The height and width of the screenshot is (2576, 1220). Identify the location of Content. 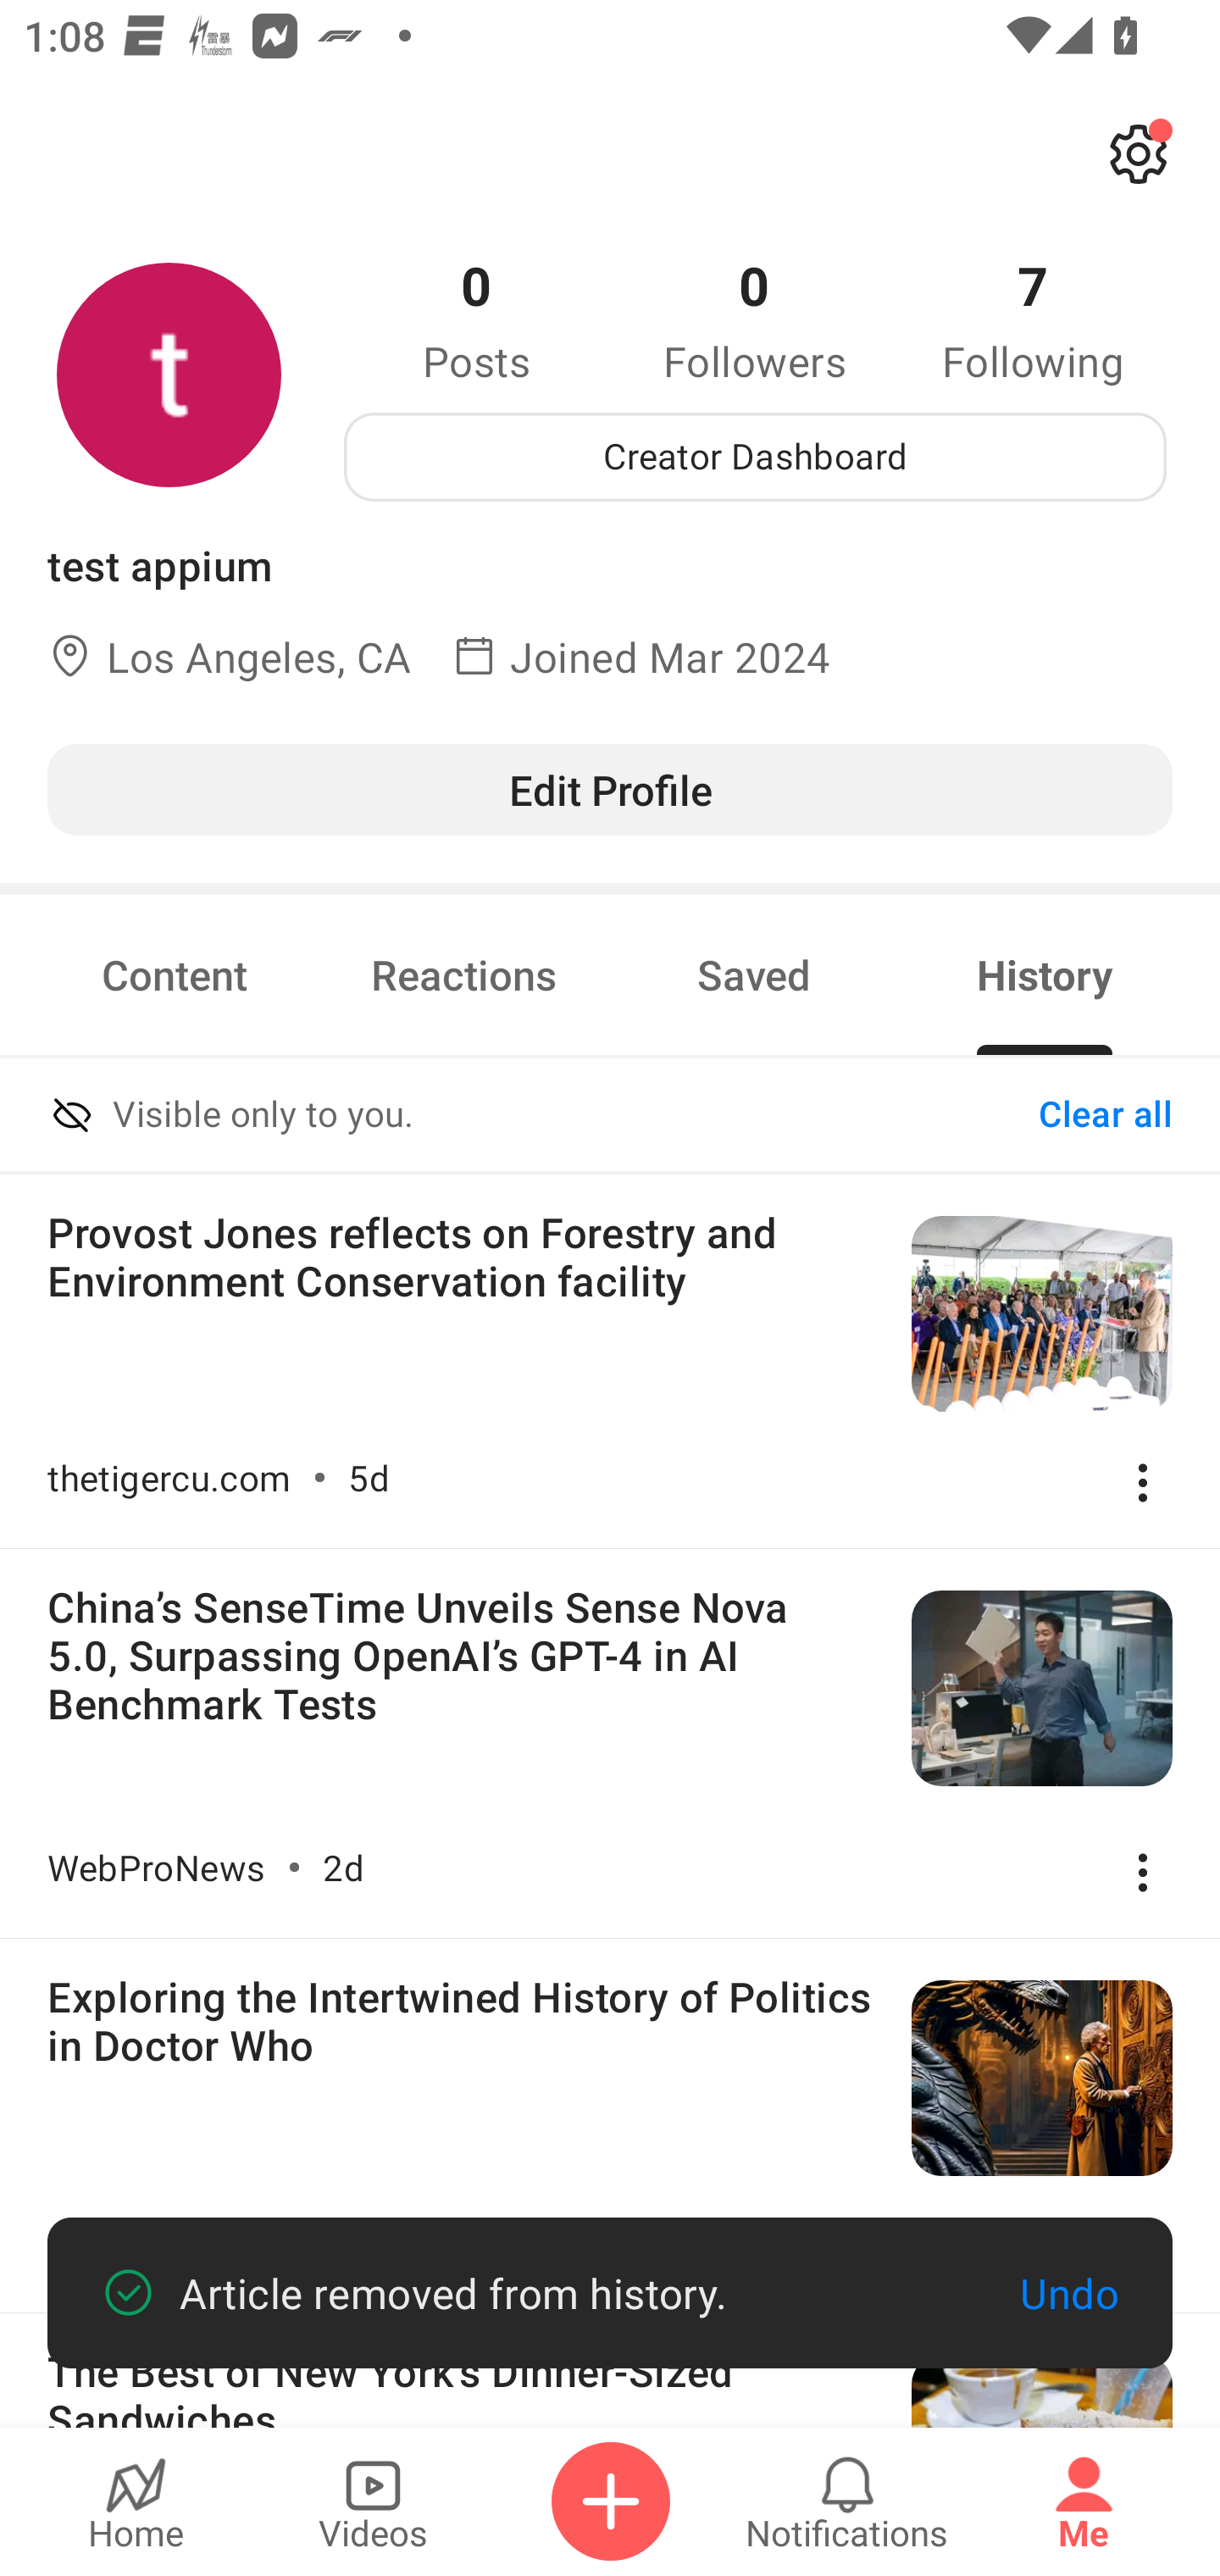
(175, 974).